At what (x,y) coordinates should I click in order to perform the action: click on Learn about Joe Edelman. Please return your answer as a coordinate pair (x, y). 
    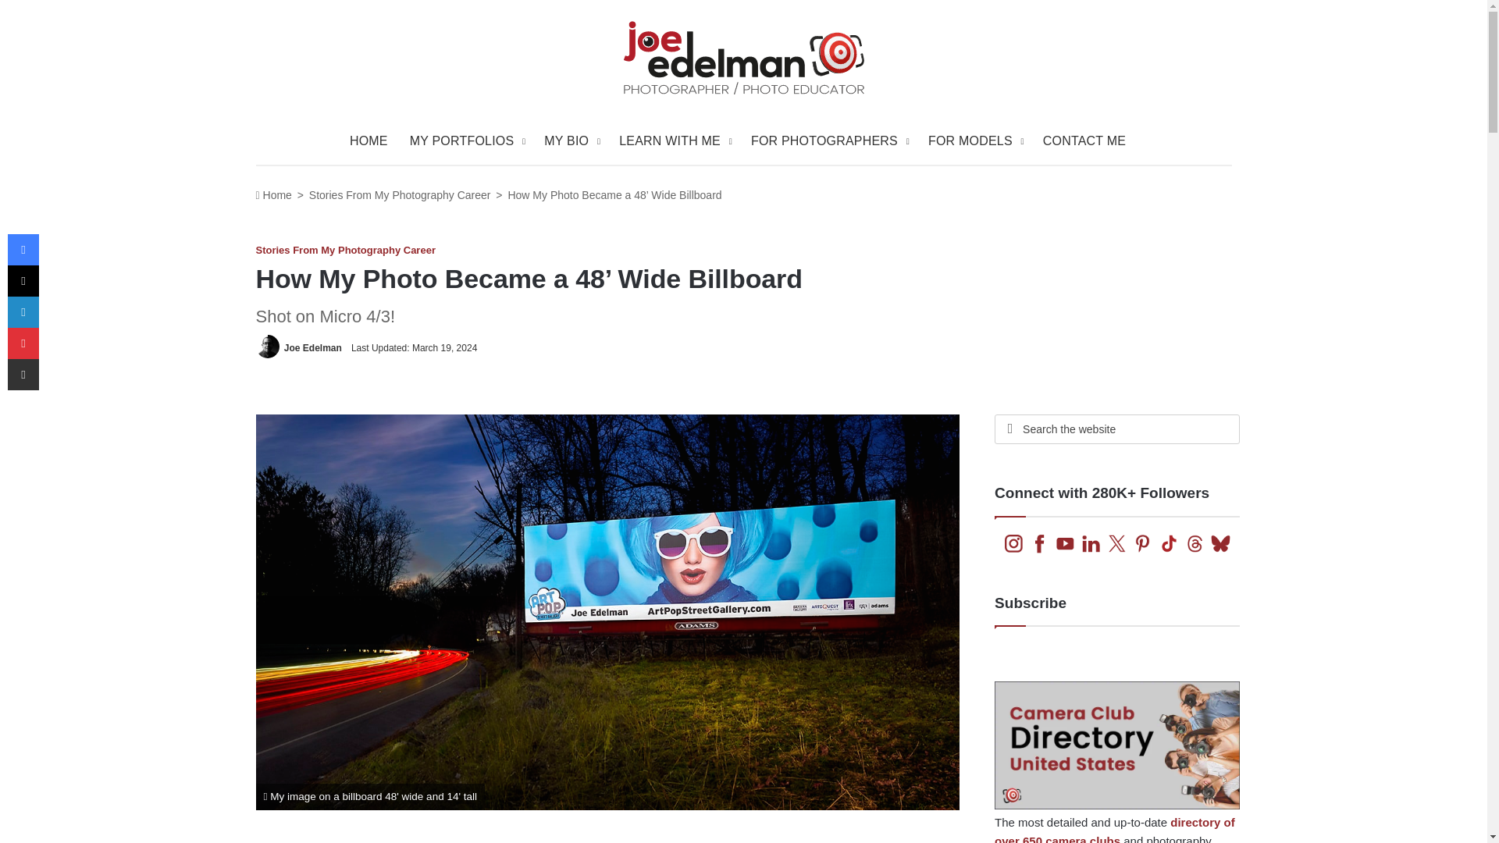
    Looking at the image, I should click on (571, 140).